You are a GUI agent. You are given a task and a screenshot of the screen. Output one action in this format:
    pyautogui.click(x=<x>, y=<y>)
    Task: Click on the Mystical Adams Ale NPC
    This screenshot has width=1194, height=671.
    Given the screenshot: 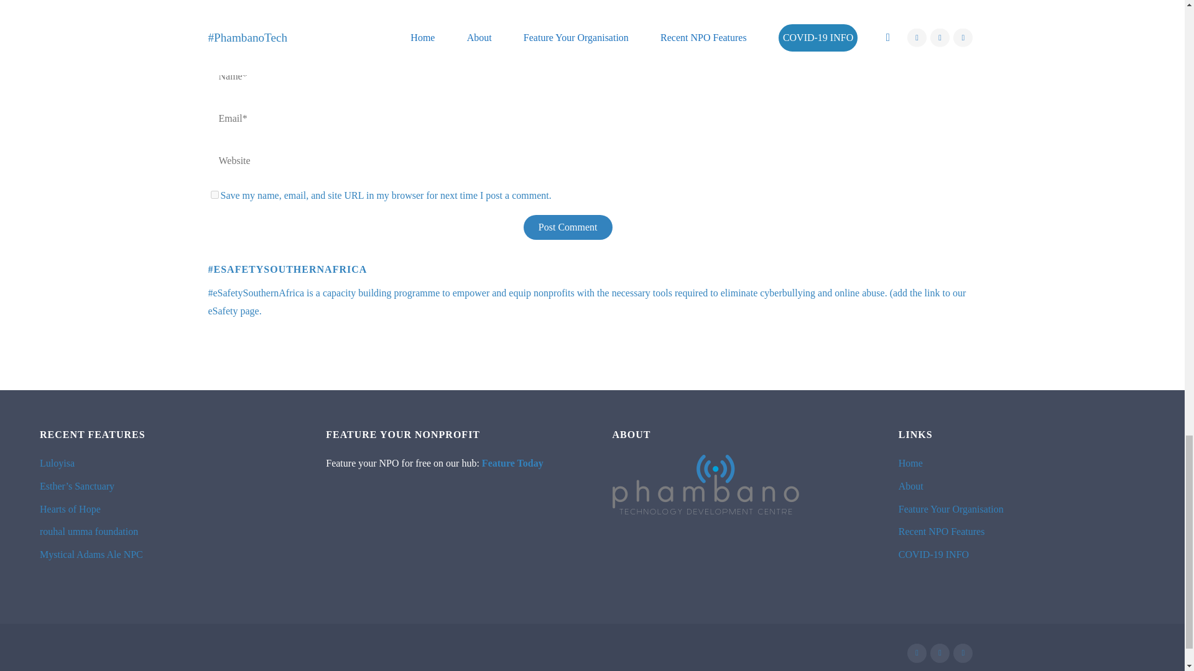 What is the action you would take?
    pyautogui.click(x=91, y=554)
    